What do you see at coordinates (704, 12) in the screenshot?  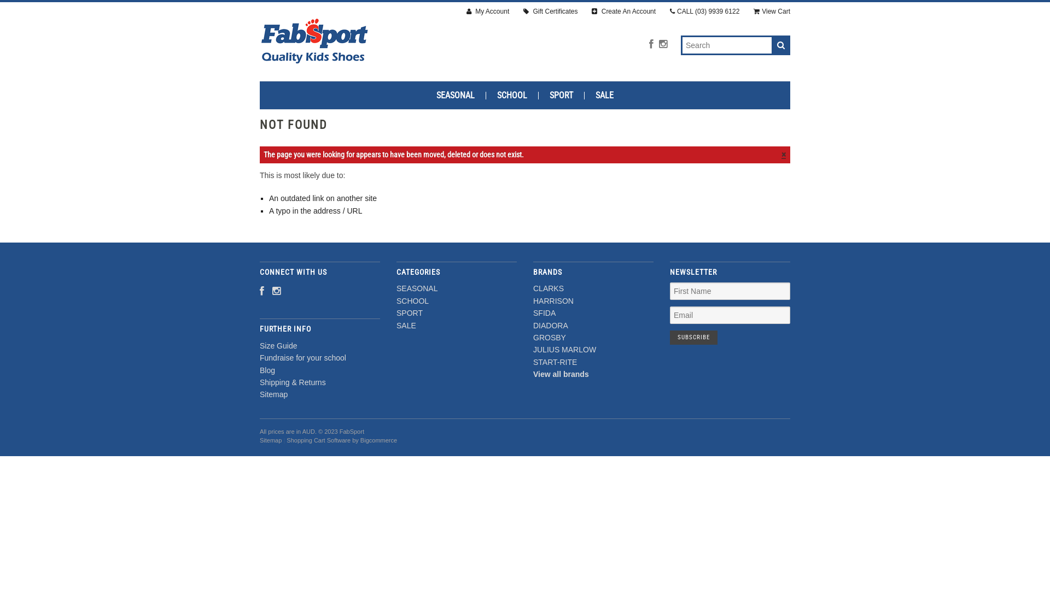 I see `CALL (03) 9939 6122` at bounding box center [704, 12].